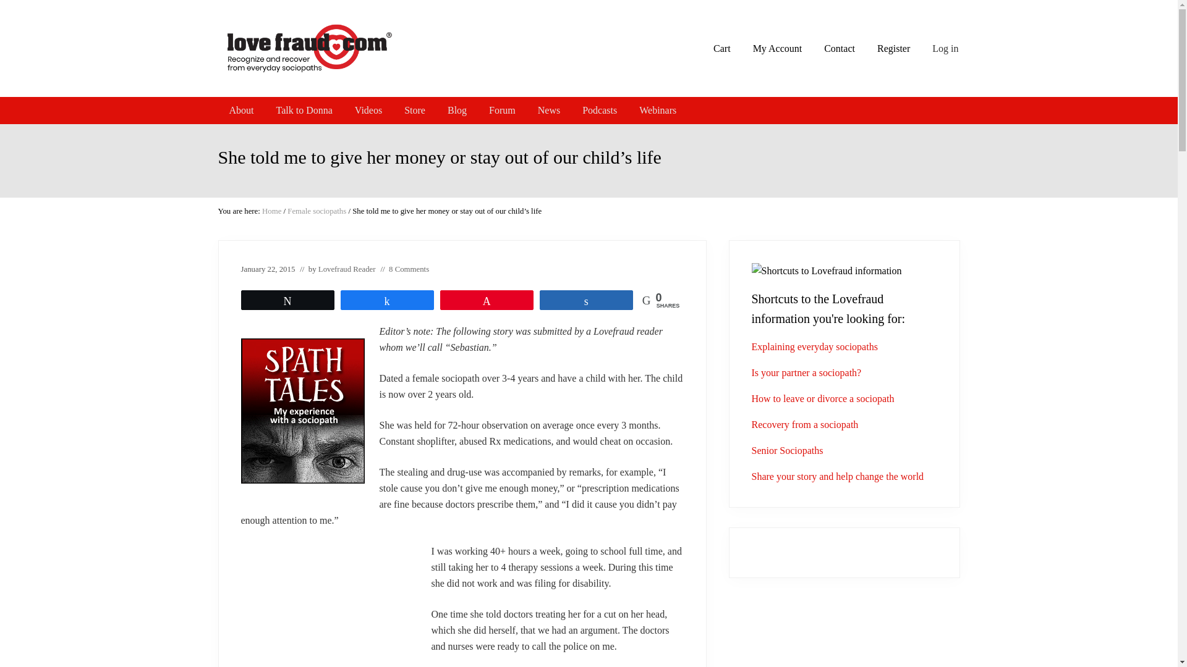  I want to click on Podcasts, so click(599, 110).